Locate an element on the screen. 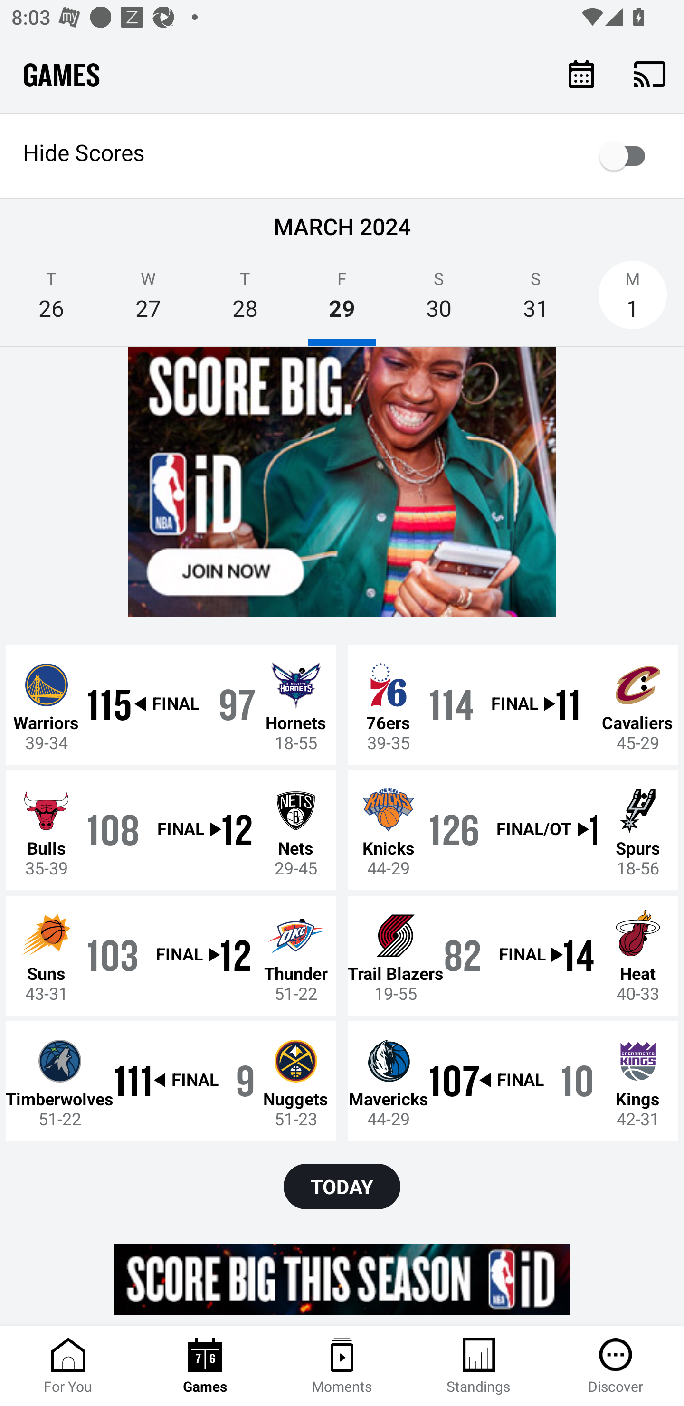  S 30 is located at coordinates (439, 300).